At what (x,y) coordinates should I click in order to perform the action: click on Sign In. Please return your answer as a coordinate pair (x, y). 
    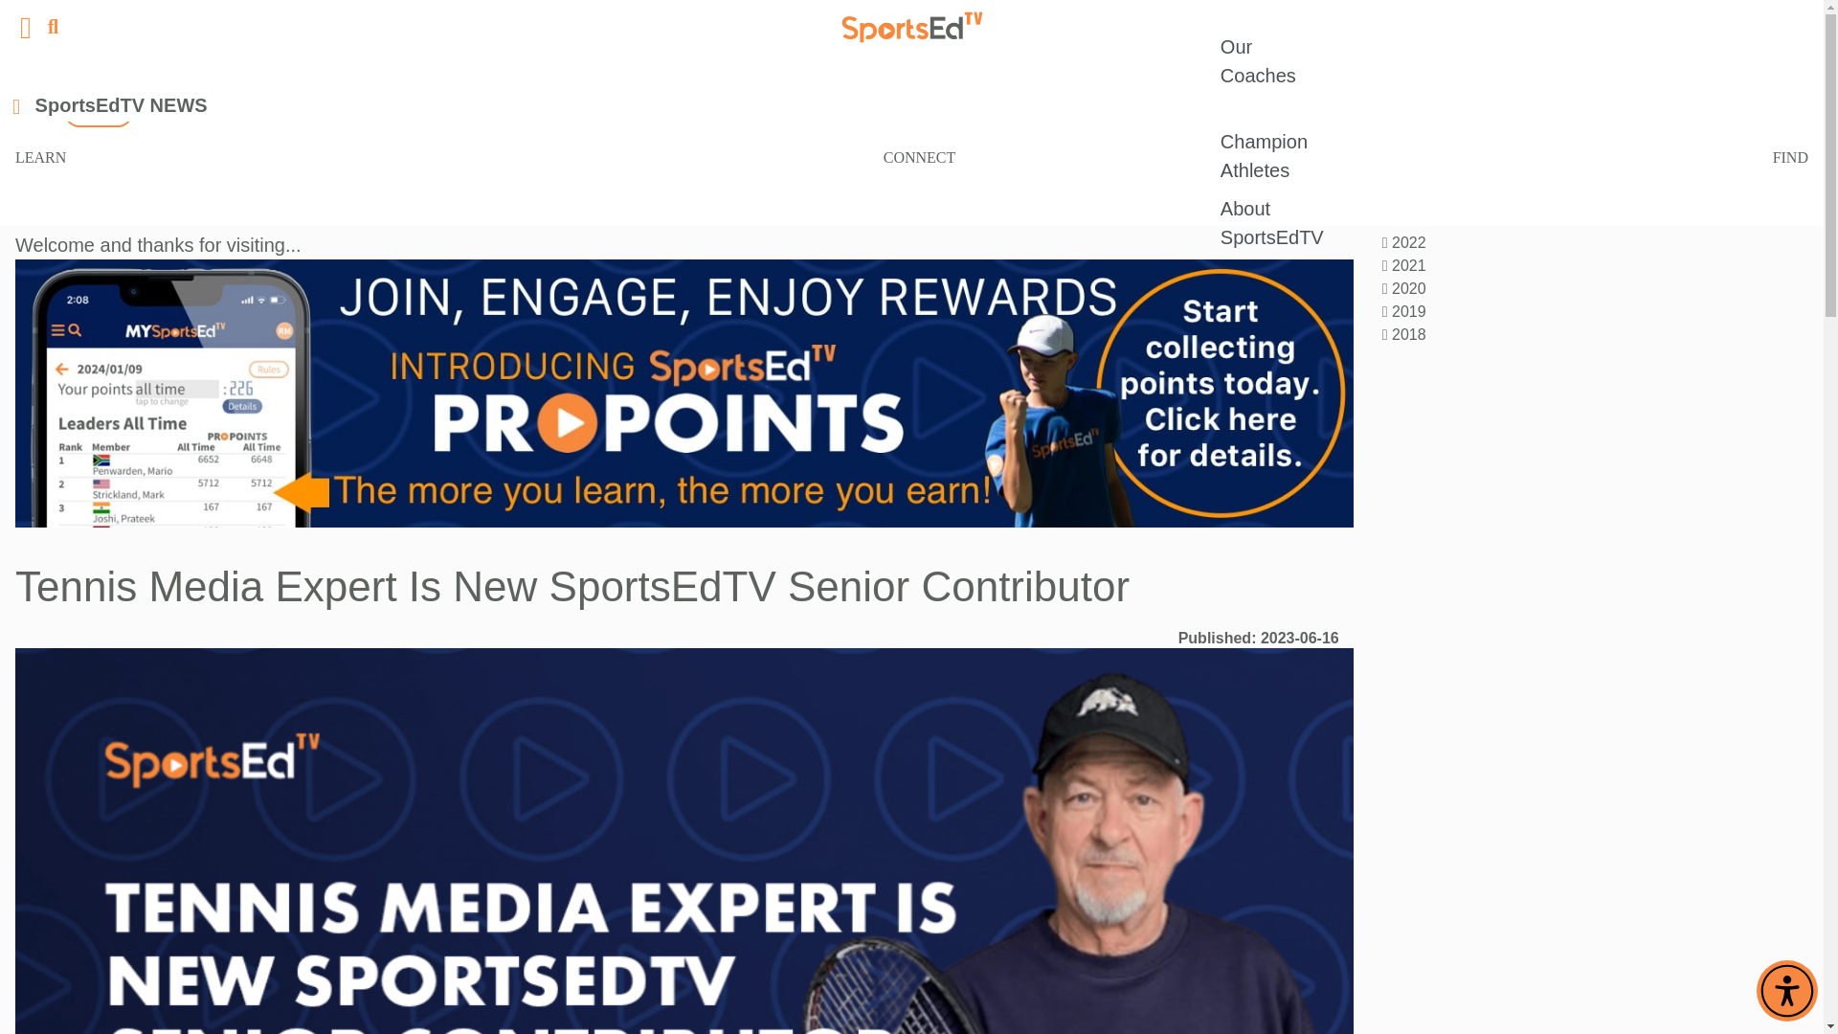
    Looking at the image, I should click on (98, 111).